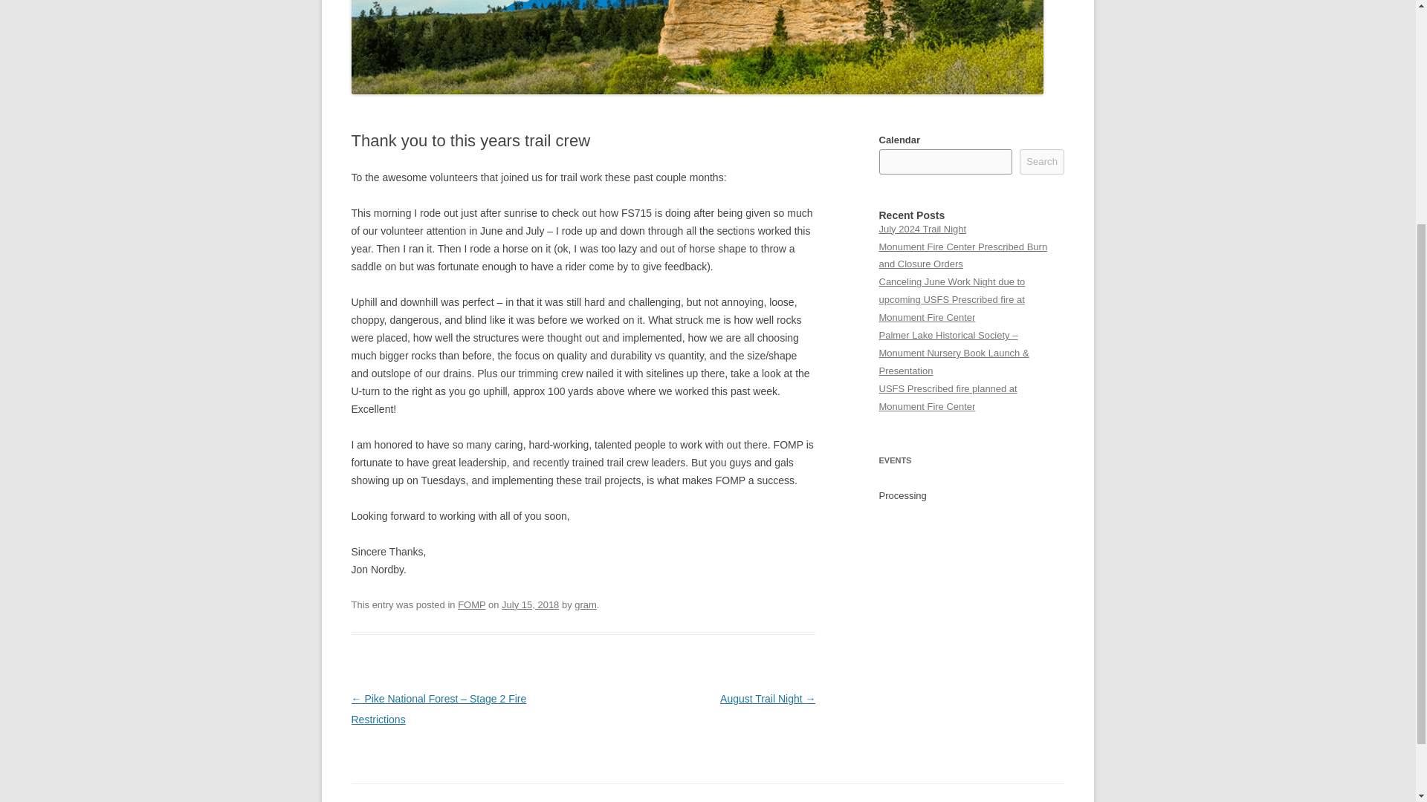 The image size is (1427, 802). Describe the element at coordinates (471, 604) in the screenshot. I see `FOMP` at that location.